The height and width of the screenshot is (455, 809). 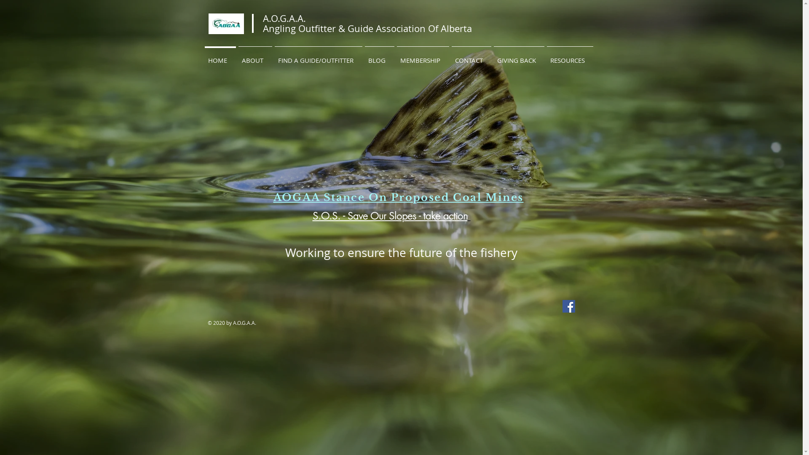 What do you see at coordinates (519, 56) in the screenshot?
I see `GIVING BACK` at bounding box center [519, 56].